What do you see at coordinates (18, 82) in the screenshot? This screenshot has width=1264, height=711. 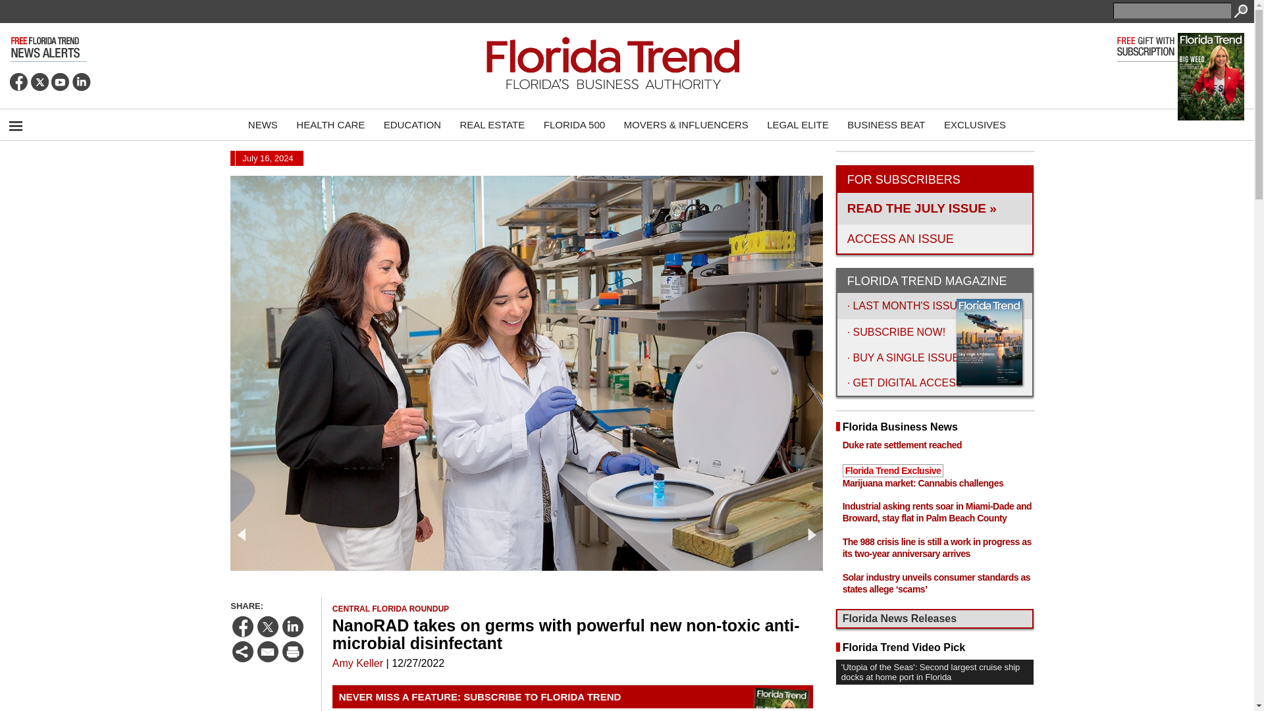 I see `Facebook` at bounding box center [18, 82].